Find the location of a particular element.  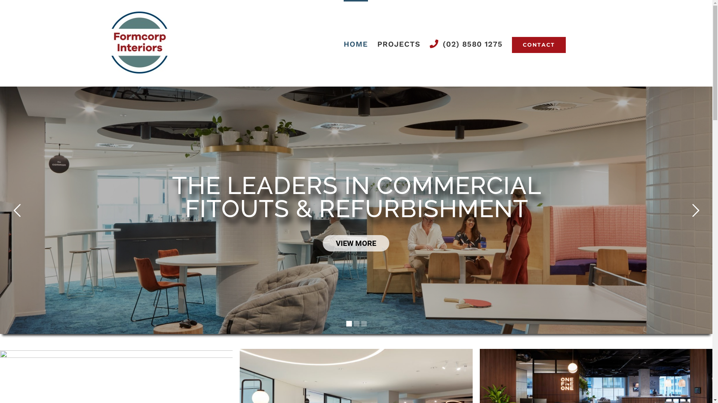

HOME is located at coordinates (356, 43).